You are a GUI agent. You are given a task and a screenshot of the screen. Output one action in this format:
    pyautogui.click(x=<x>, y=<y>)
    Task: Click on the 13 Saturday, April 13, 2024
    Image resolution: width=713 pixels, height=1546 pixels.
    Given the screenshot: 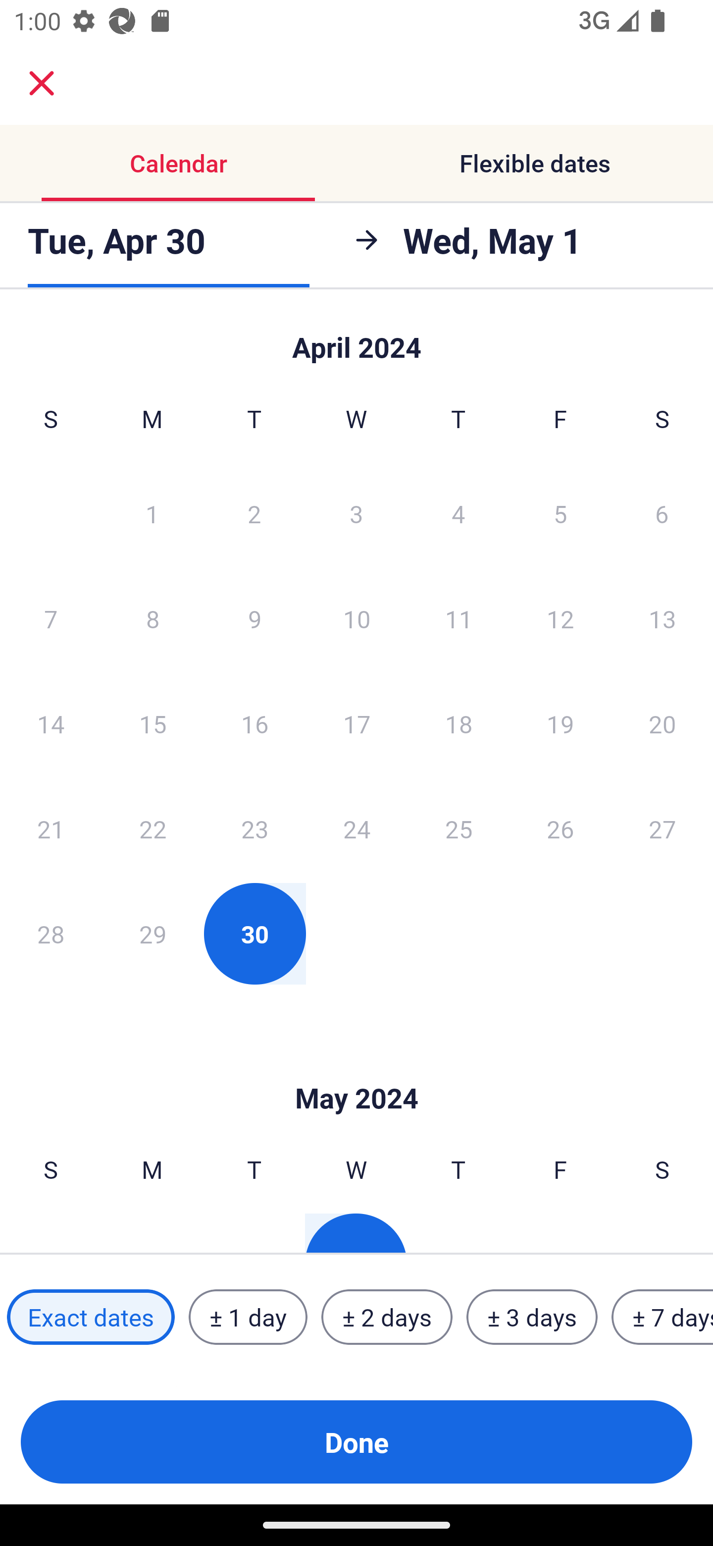 What is the action you would take?
    pyautogui.click(x=662, y=618)
    